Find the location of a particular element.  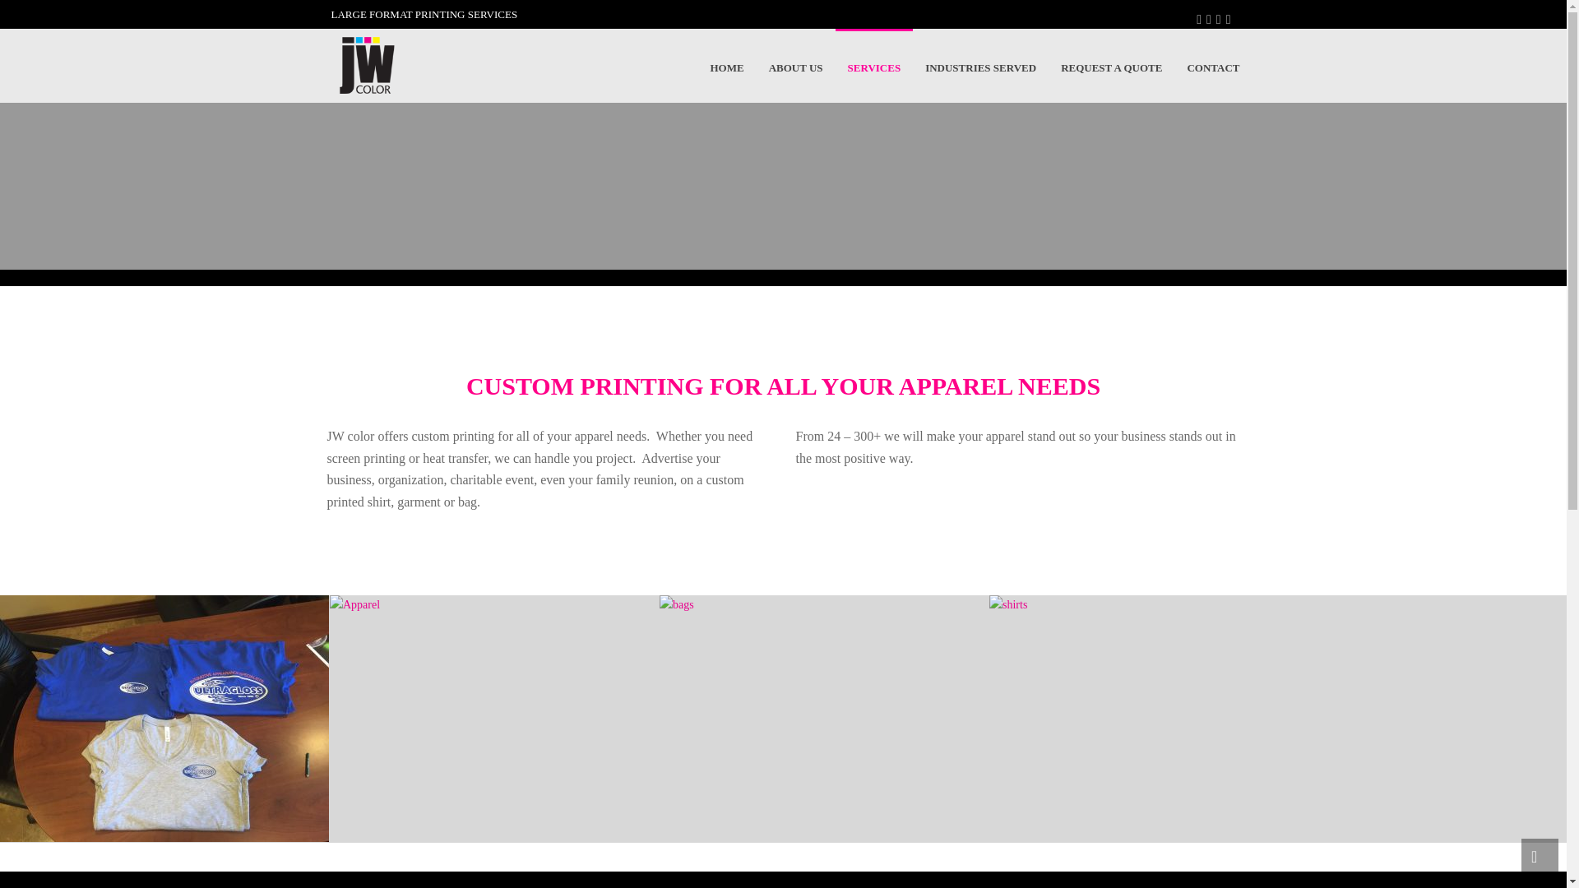

Apparel is located at coordinates (493, 718).